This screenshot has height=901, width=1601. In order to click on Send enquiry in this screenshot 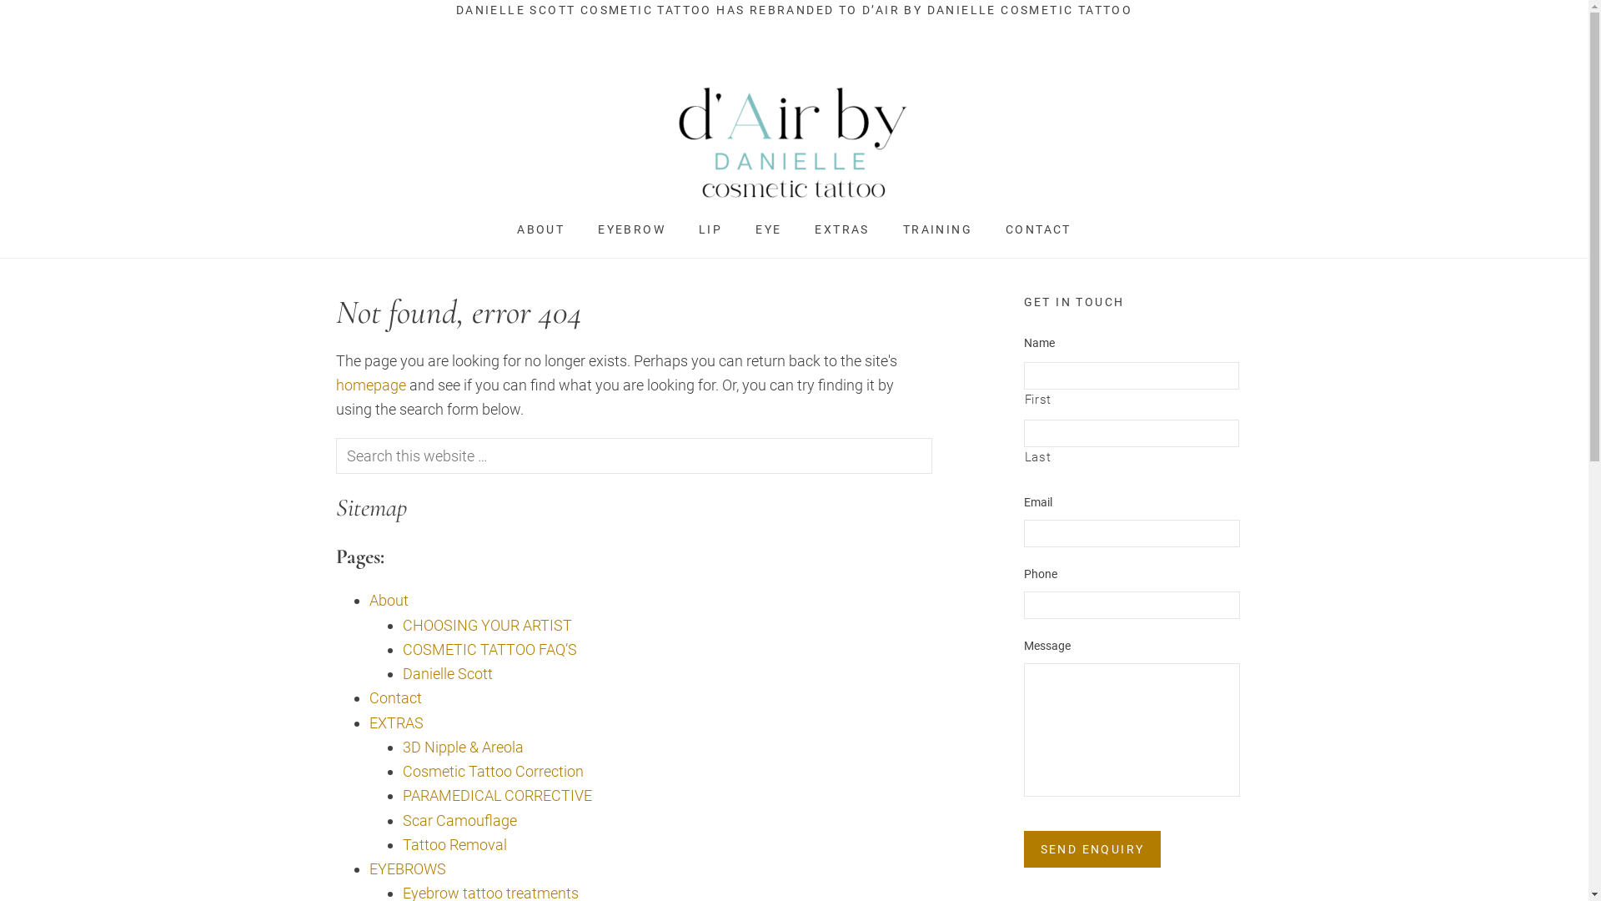, I will do `click(1092, 849)`.